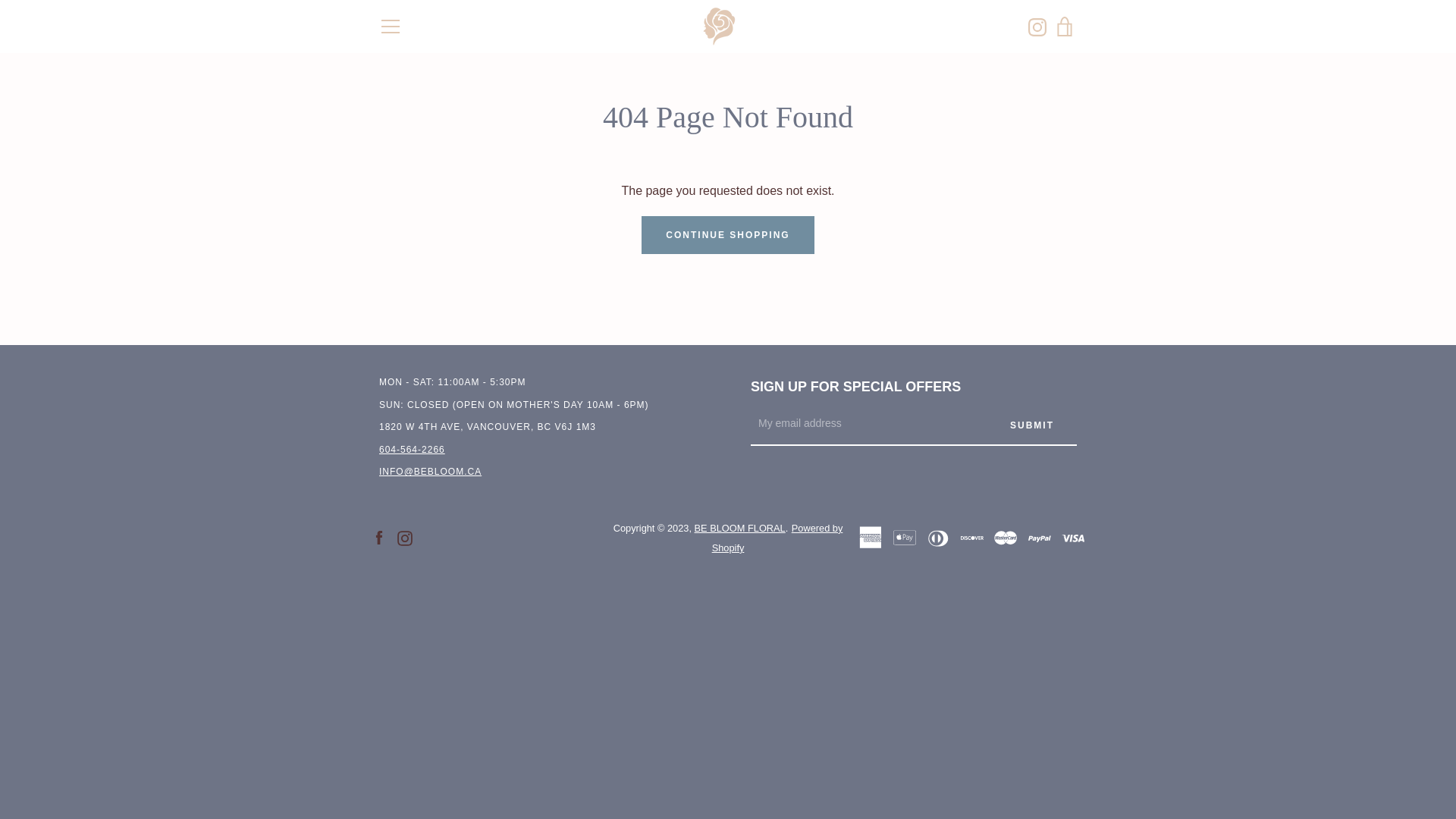 This screenshot has height=819, width=1456. Describe the element at coordinates (390, 27) in the screenshot. I see `EXPAND NAVIGATION` at that location.